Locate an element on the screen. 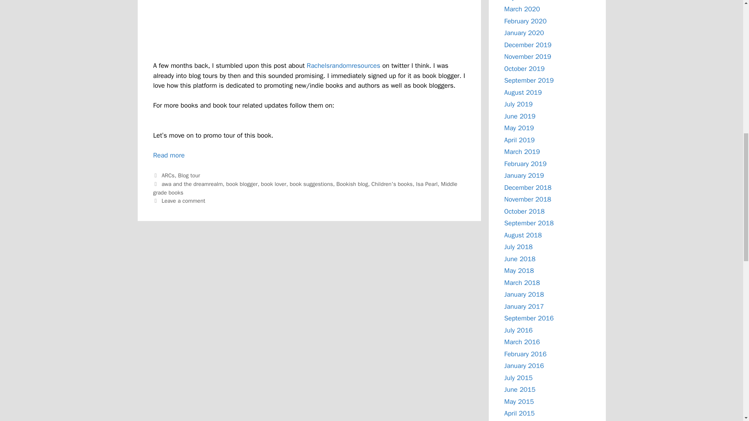 The image size is (749, 421). Blog tour is located at coordinates (189, 175).